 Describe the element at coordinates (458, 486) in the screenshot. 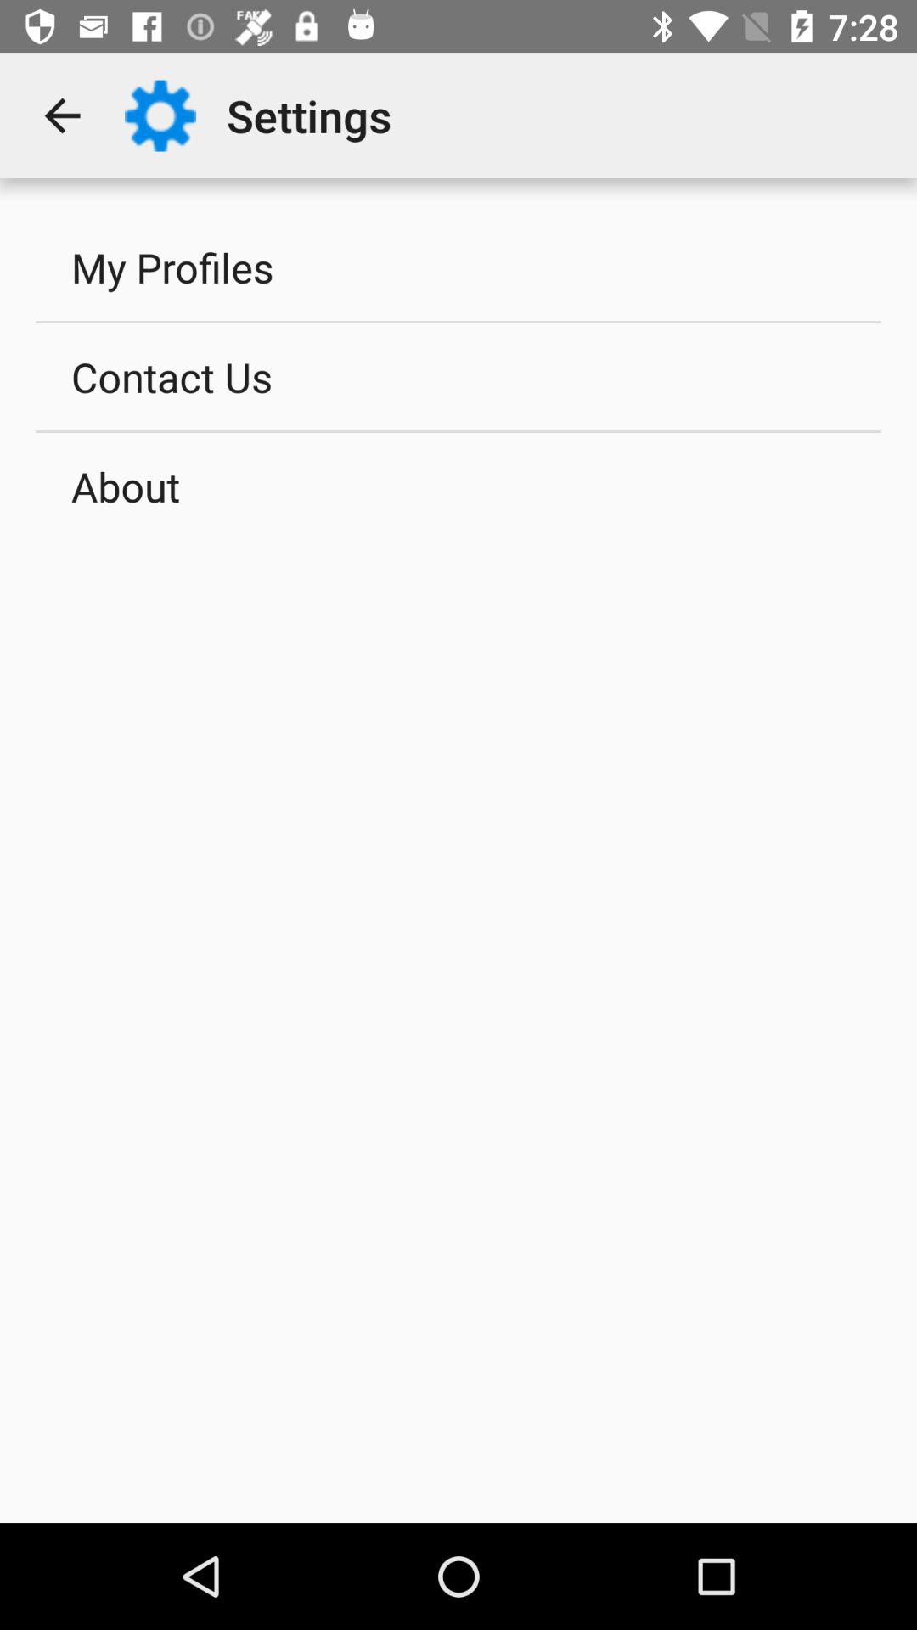

I see `launch the about icon` at that location.